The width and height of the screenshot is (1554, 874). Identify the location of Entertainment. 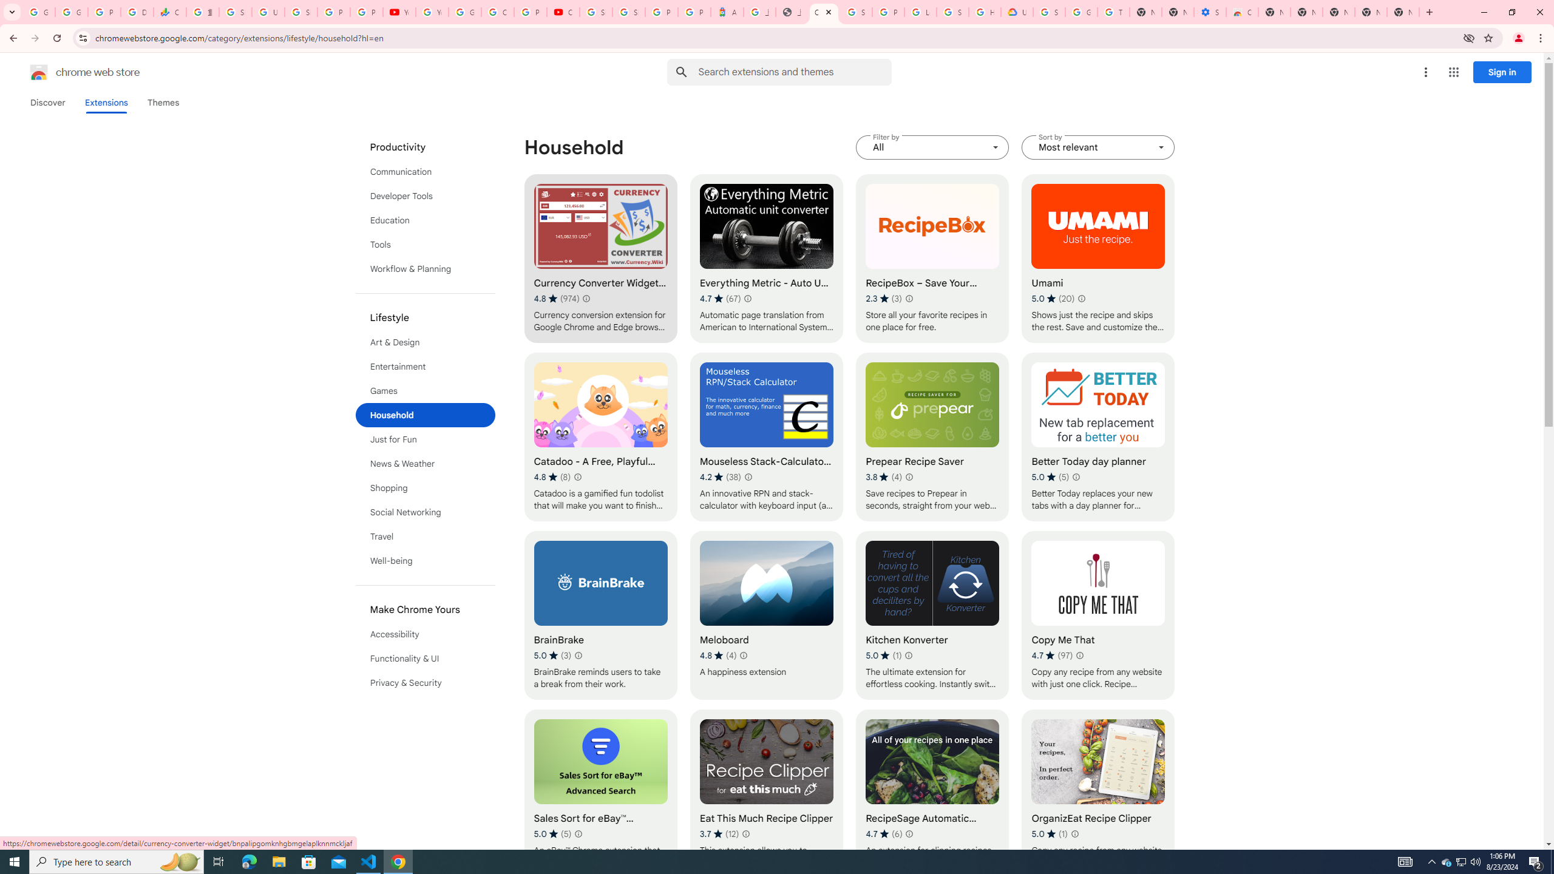
(426, 367).